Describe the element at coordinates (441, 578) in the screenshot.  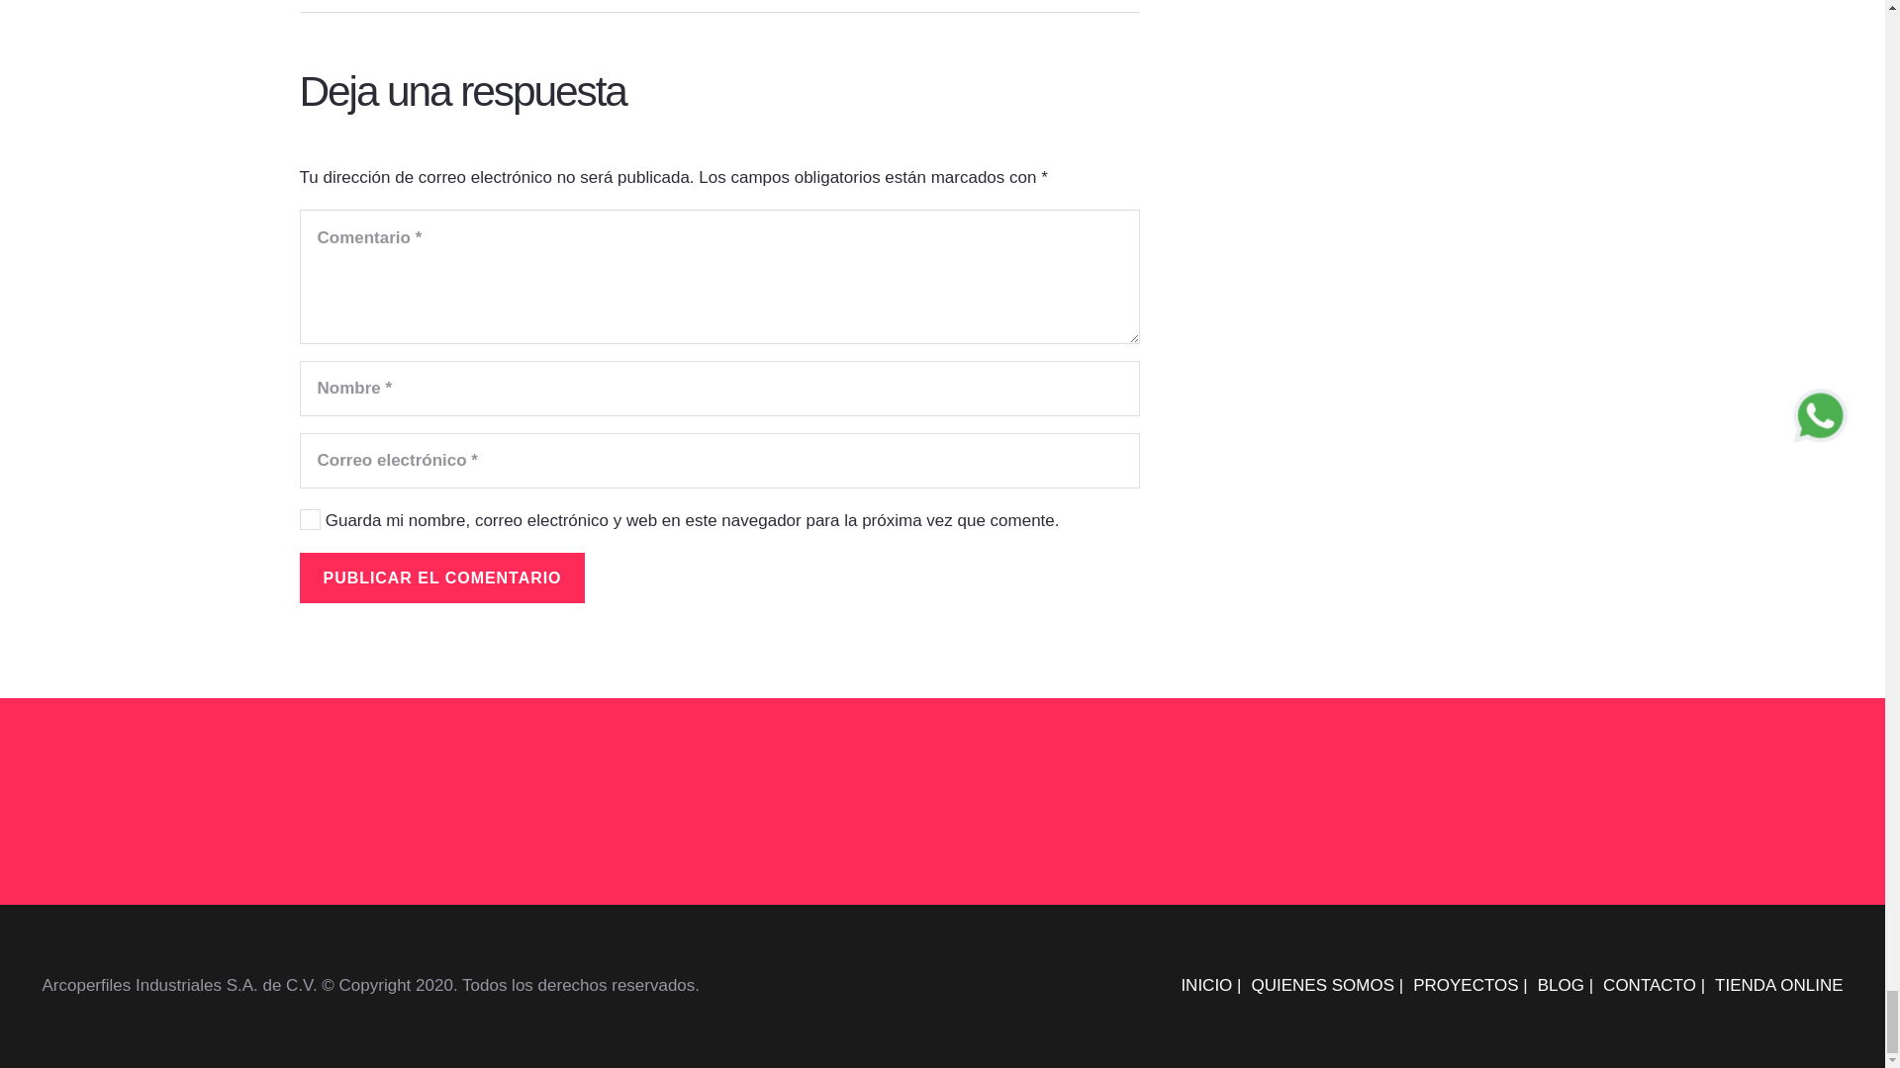
I see `PUBLICAR EL COMENTARIO` at that location.